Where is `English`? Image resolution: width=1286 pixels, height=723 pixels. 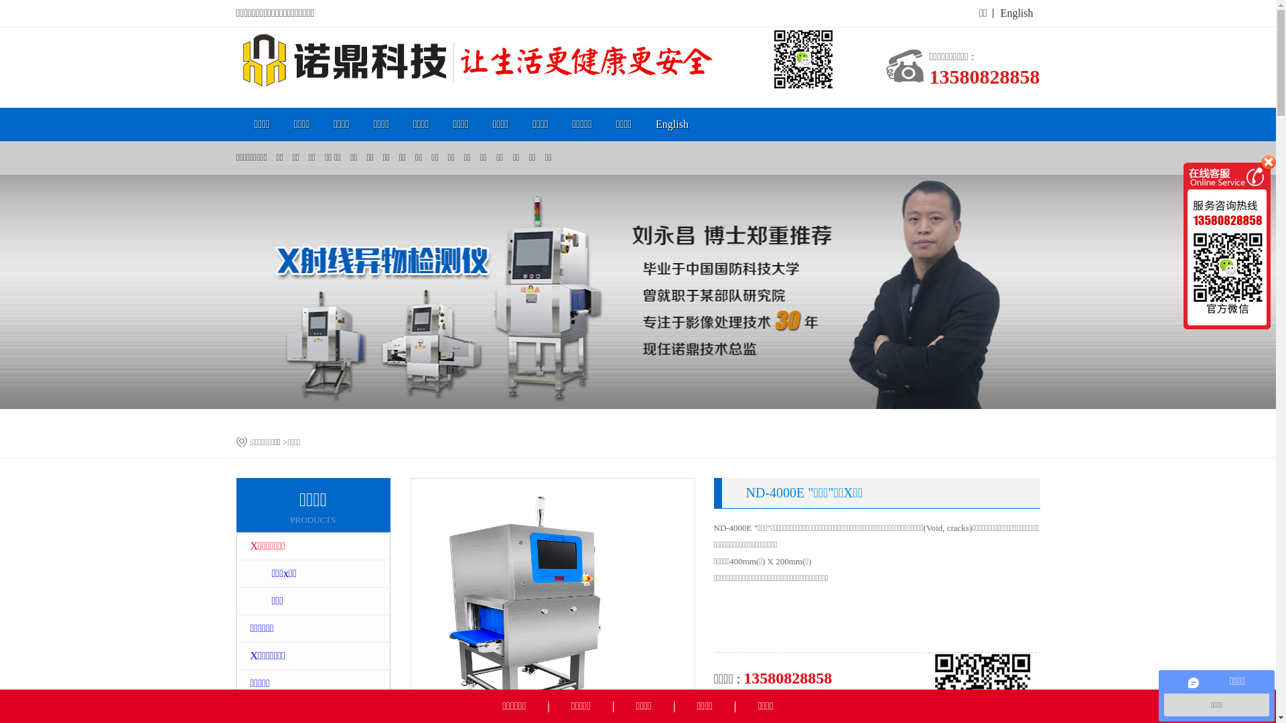 English is located at coordinates (1017, 13).